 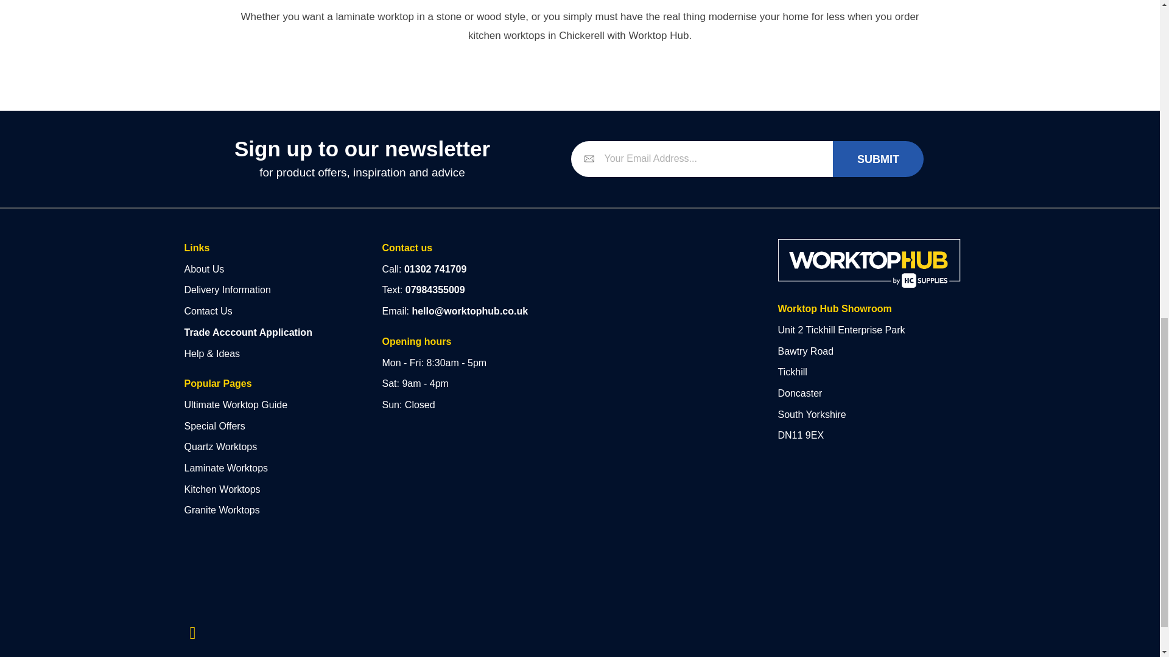 What do you see at coordinates (663, 315) in the screenshot?
I see `dn11 9ex` at bounding box center [663, 315].